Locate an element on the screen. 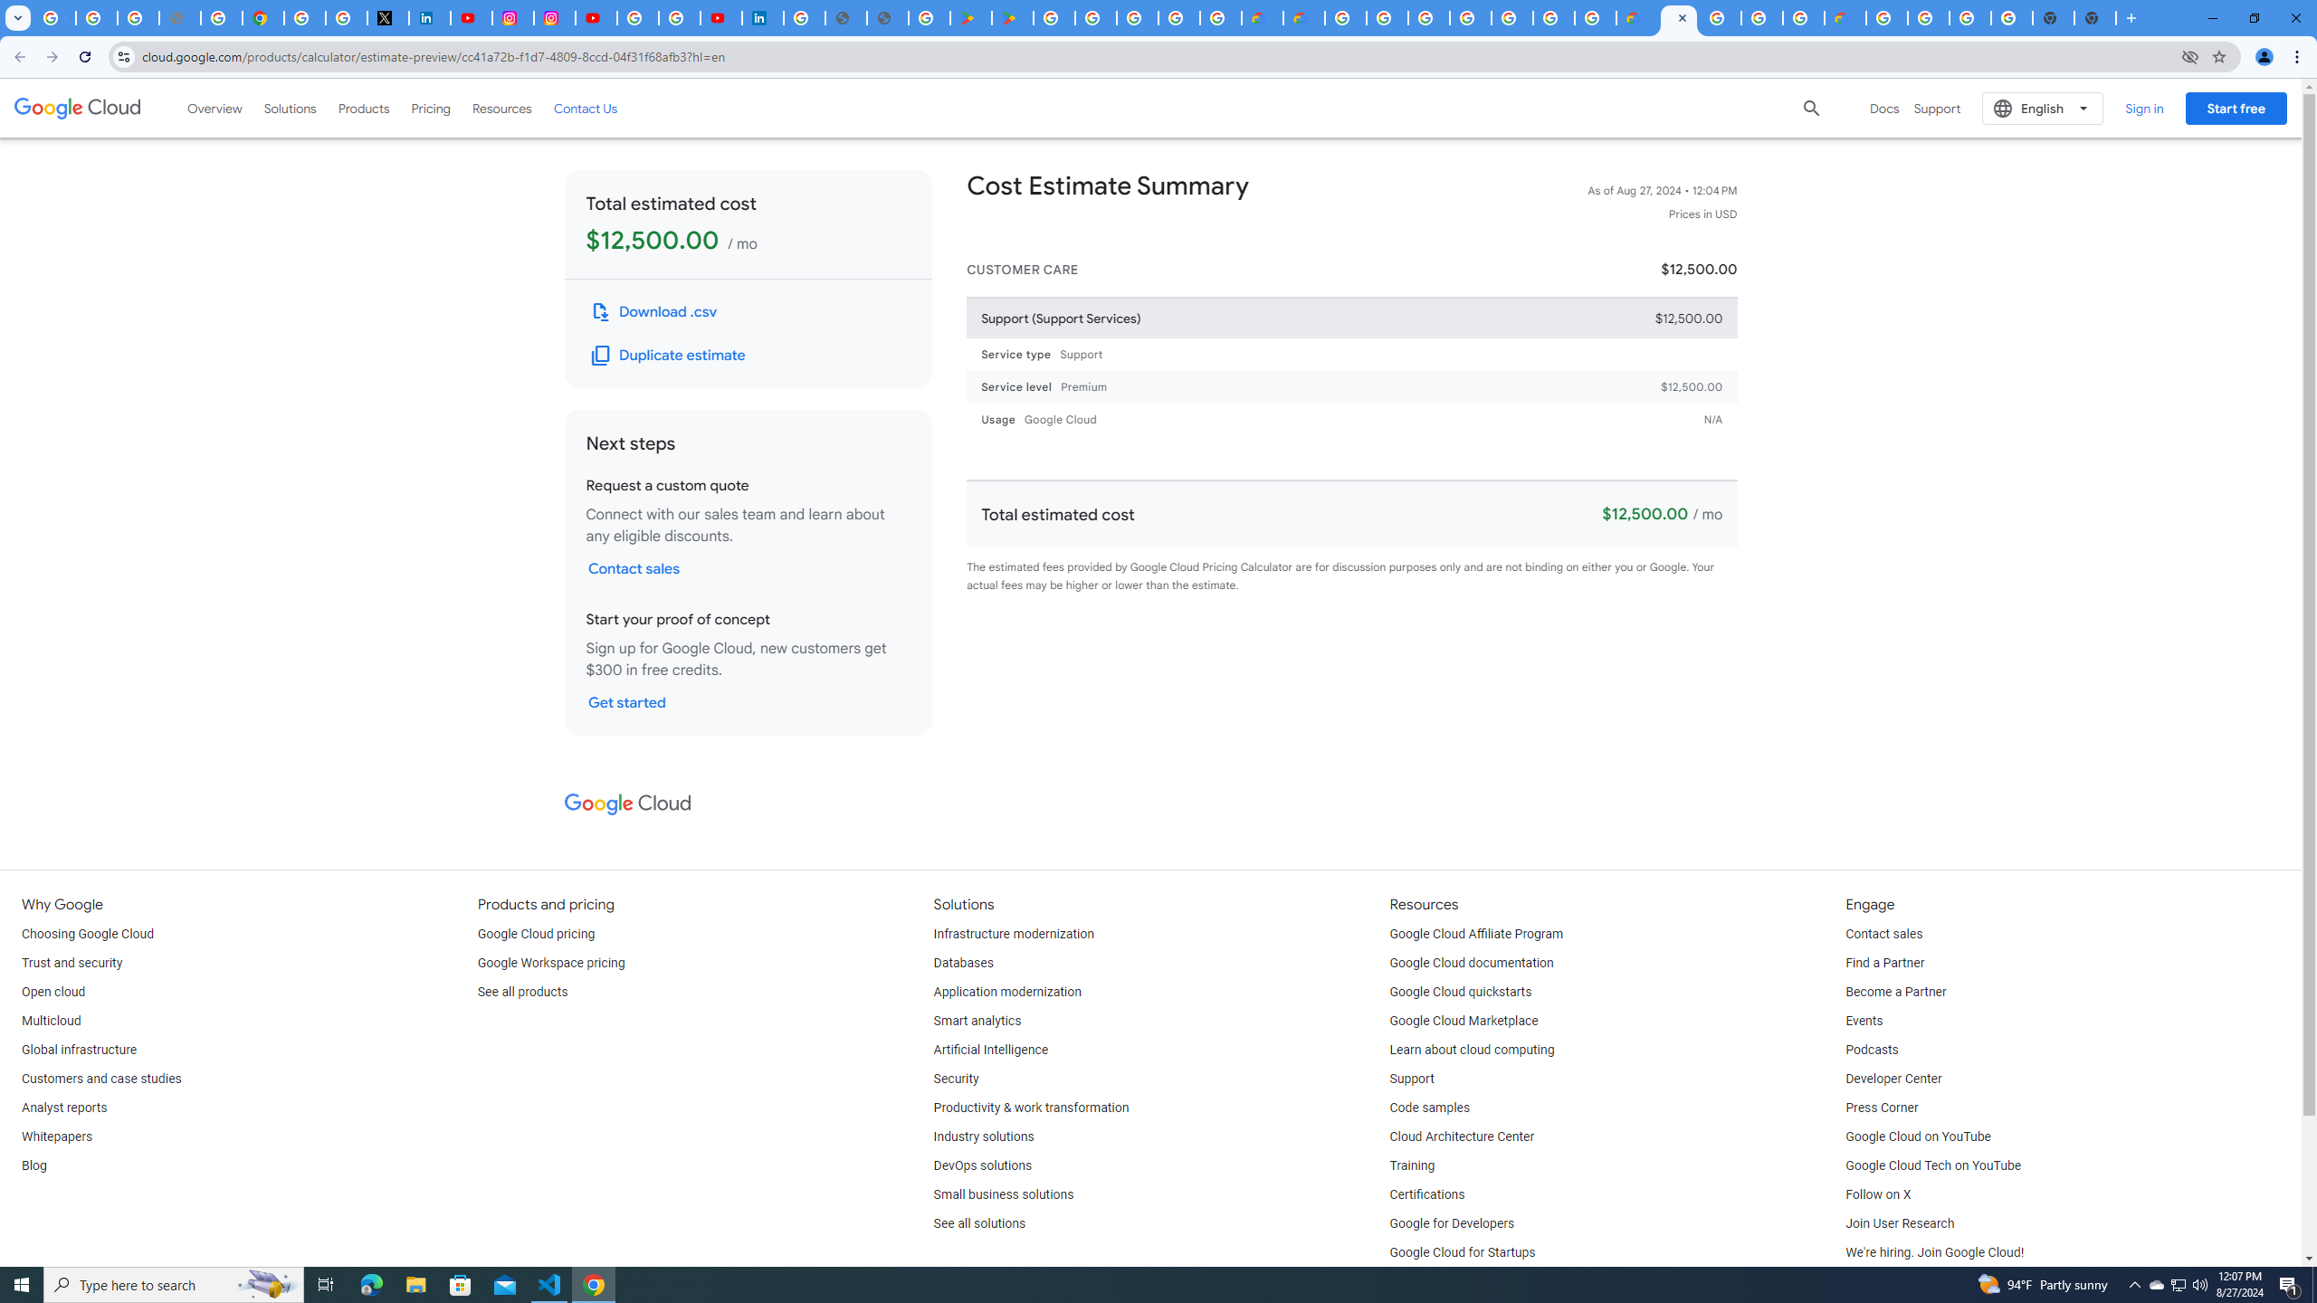 This screenshot has height=1303, width=2317. Google Cloud Affiliate Program is located at coordinates (1477, 934).